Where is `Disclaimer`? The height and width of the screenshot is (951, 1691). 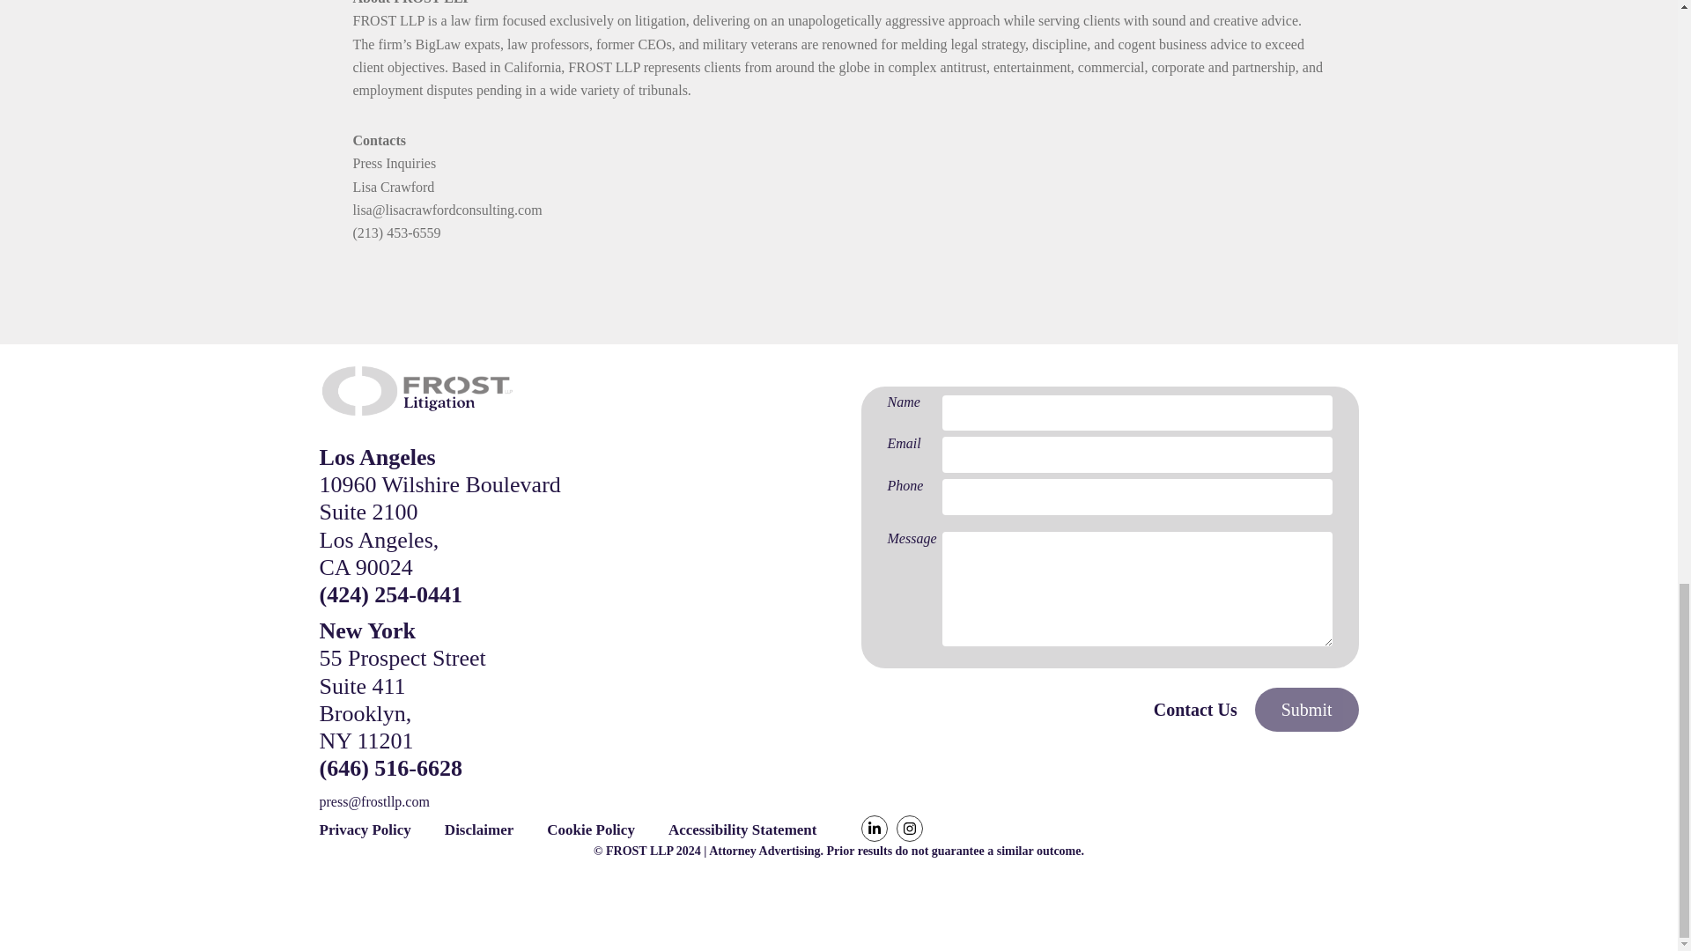 Disclaimer is located at coordinates (479, 829).